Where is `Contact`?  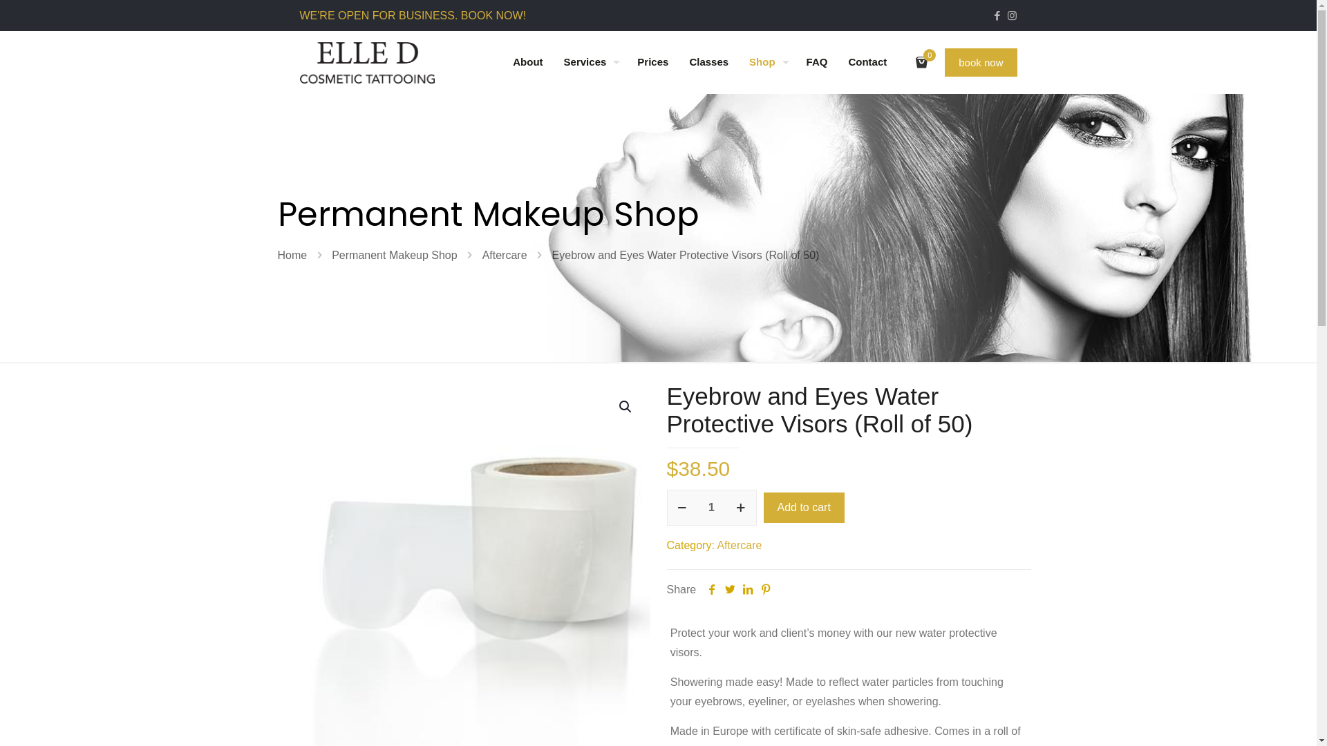
Contact is located at coordinates (867, 62).